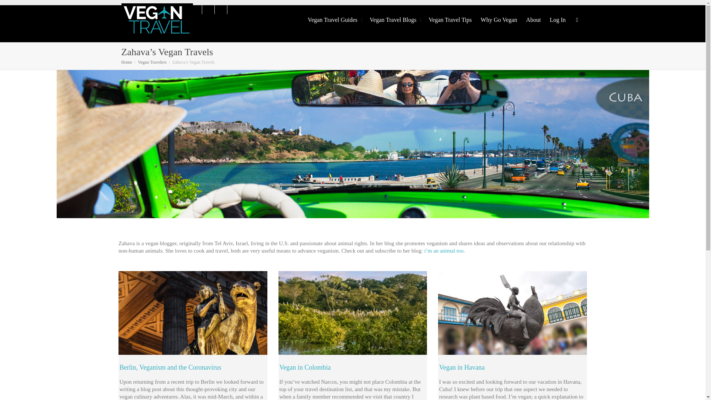 This screenshot has height=400, width=711. What do you see at coordinates (394, 20) in the screenshot?
I see `Vegan Travel Blogs` at bounding box center [394, 20].